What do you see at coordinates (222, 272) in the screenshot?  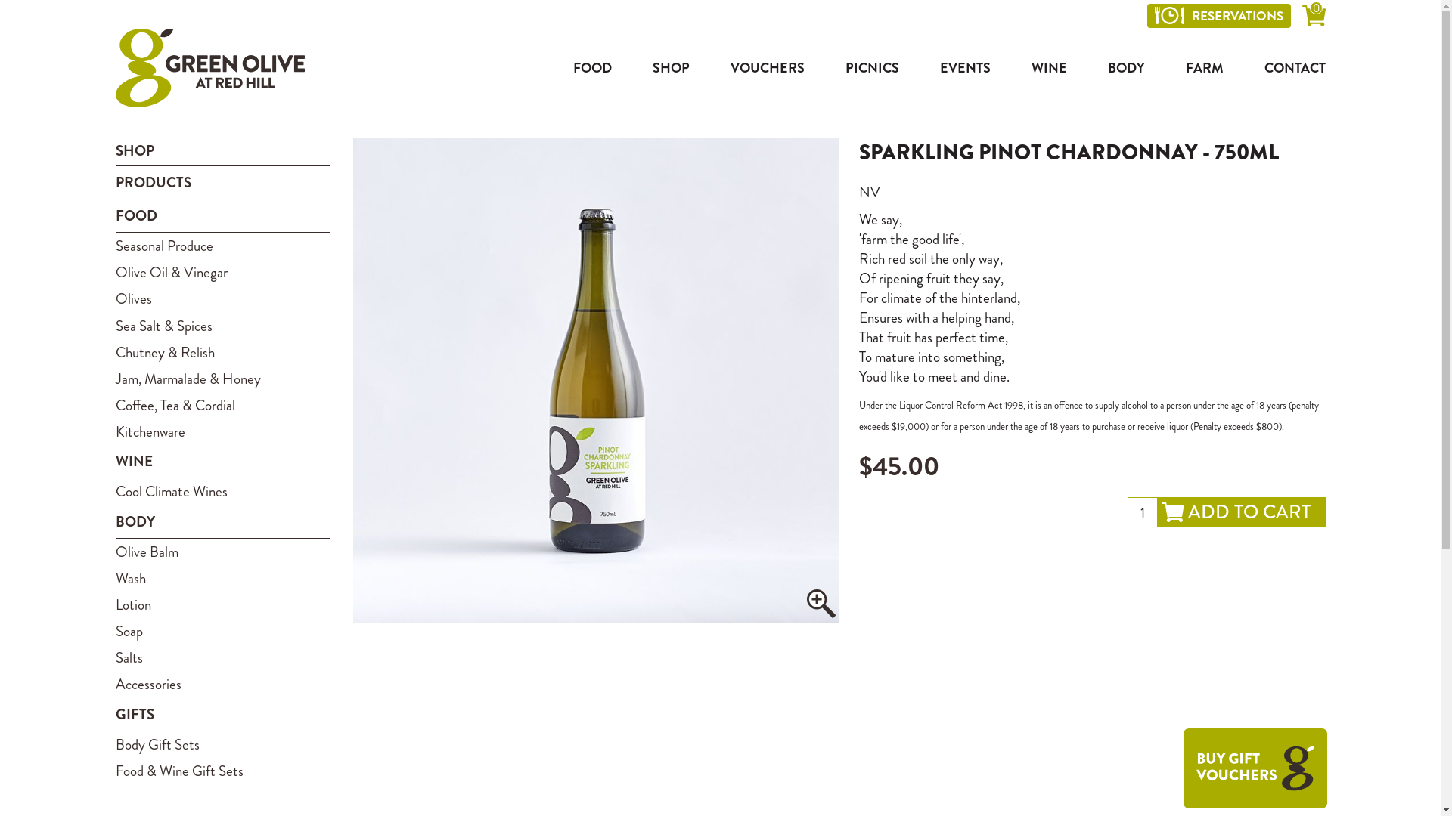 I see `Olive Oil & Vinegar` at bounding box center [222, 272].